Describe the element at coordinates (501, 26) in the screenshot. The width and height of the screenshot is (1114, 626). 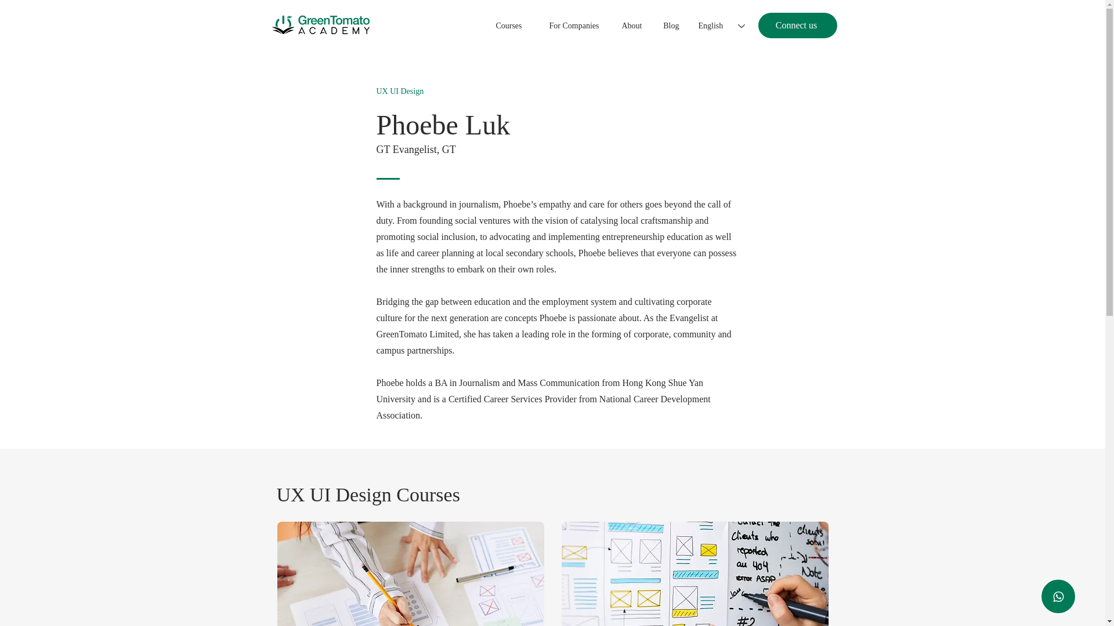
I see `Courses` at that location.